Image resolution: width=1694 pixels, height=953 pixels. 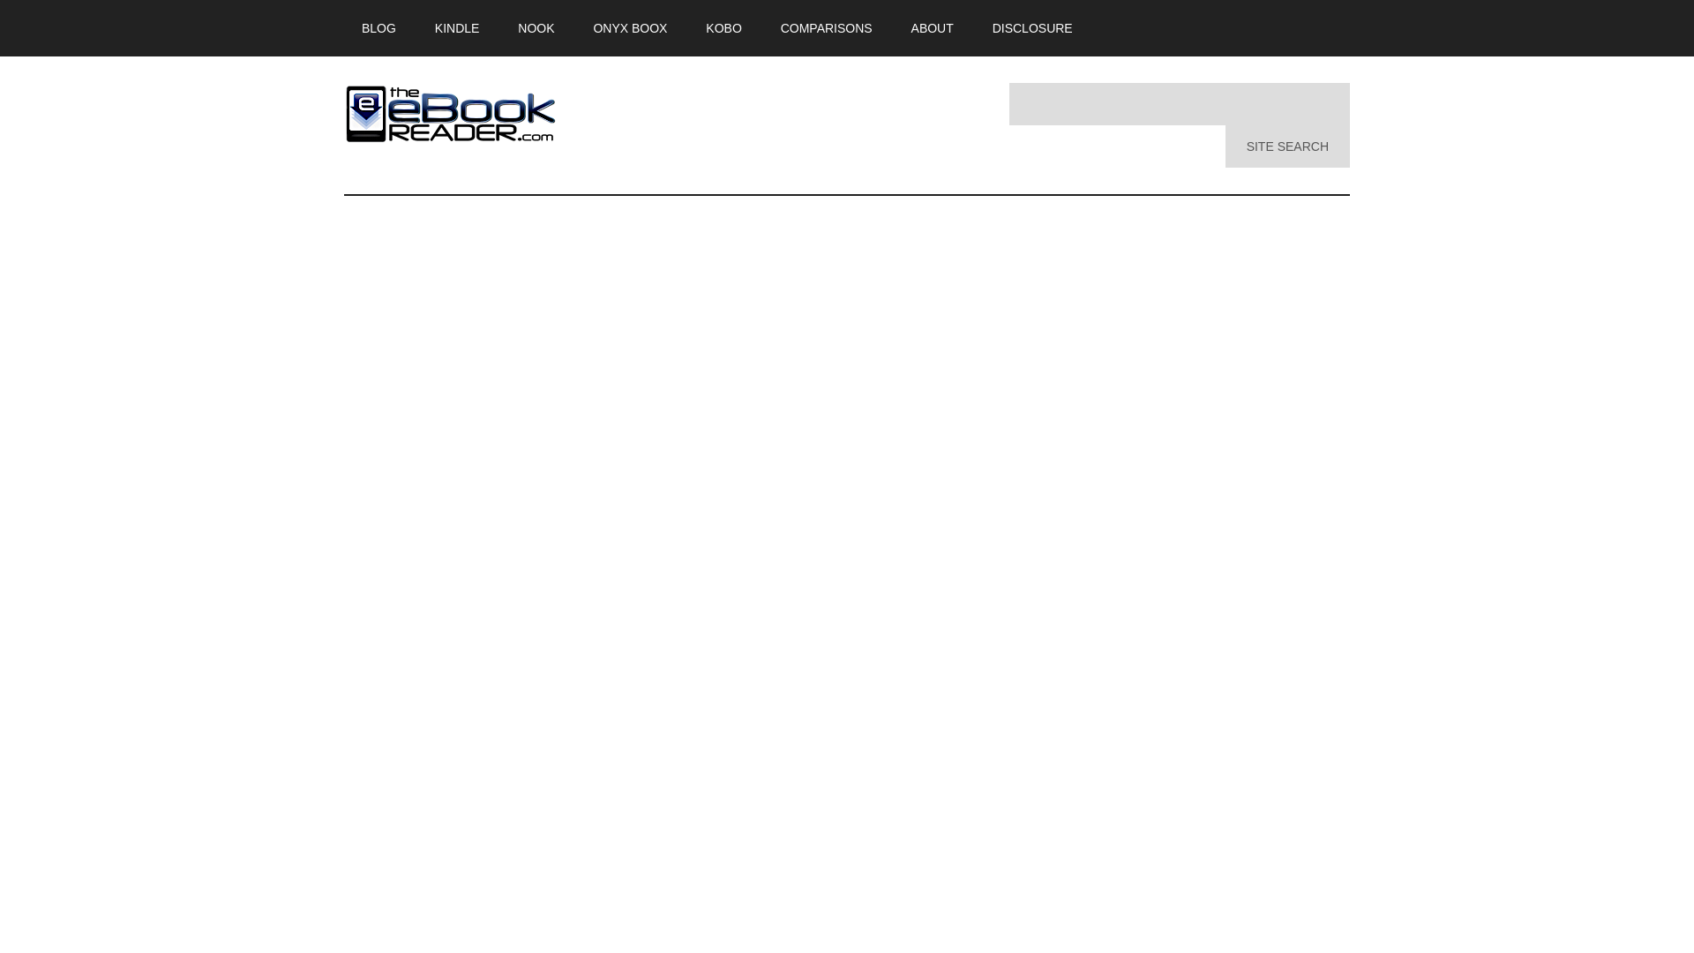 What do you see at coordinates (827, 28) in the screenshot?
I see `COMPARISONS` at bounding box center [827, 28].